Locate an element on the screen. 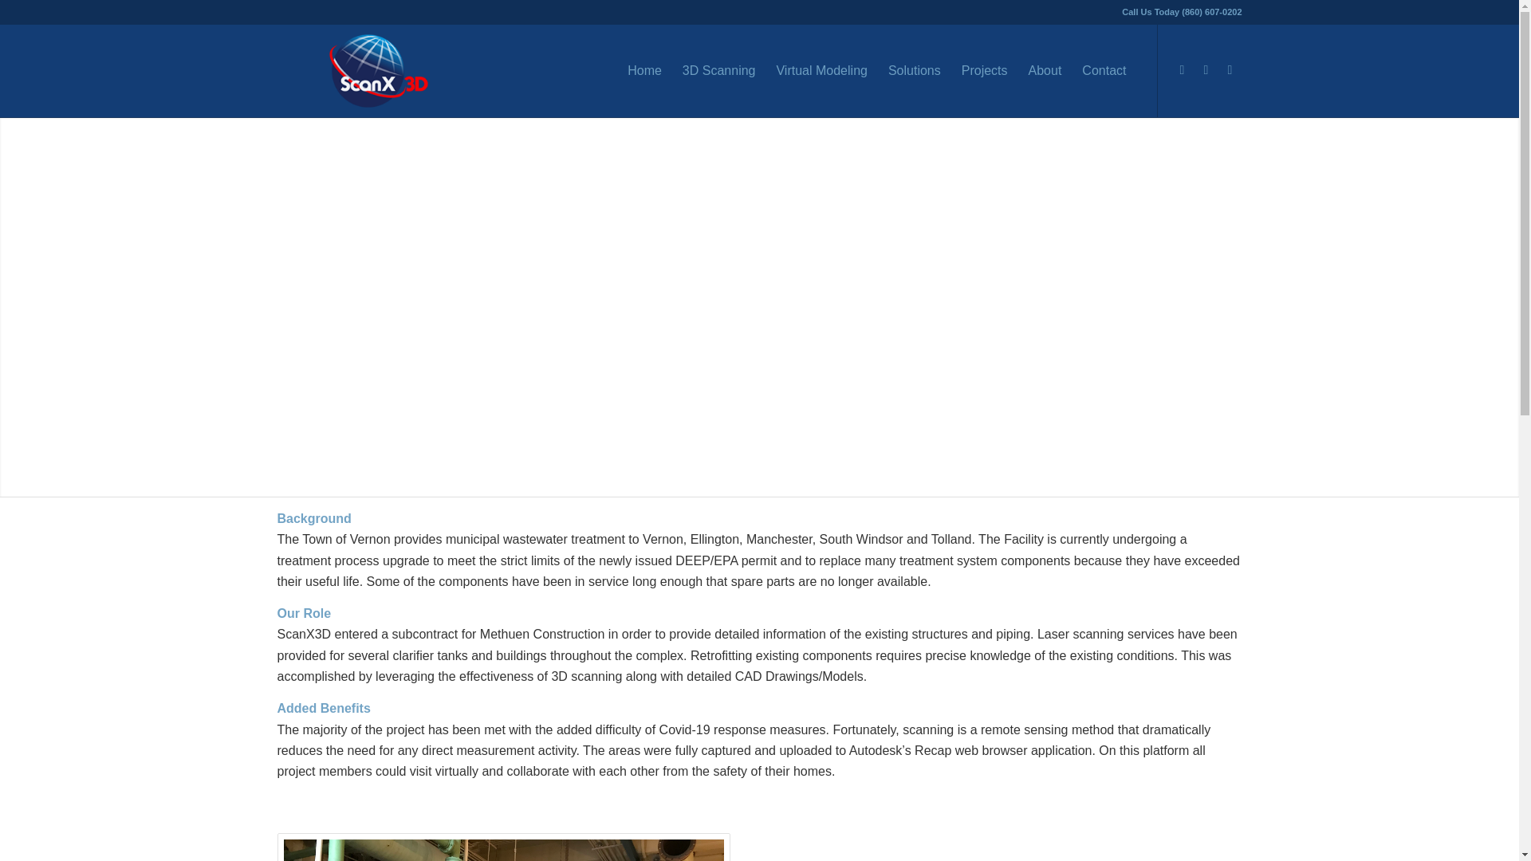 This screenshot has width=1531, height=861. FB-True is located at coordinates (504, 850).